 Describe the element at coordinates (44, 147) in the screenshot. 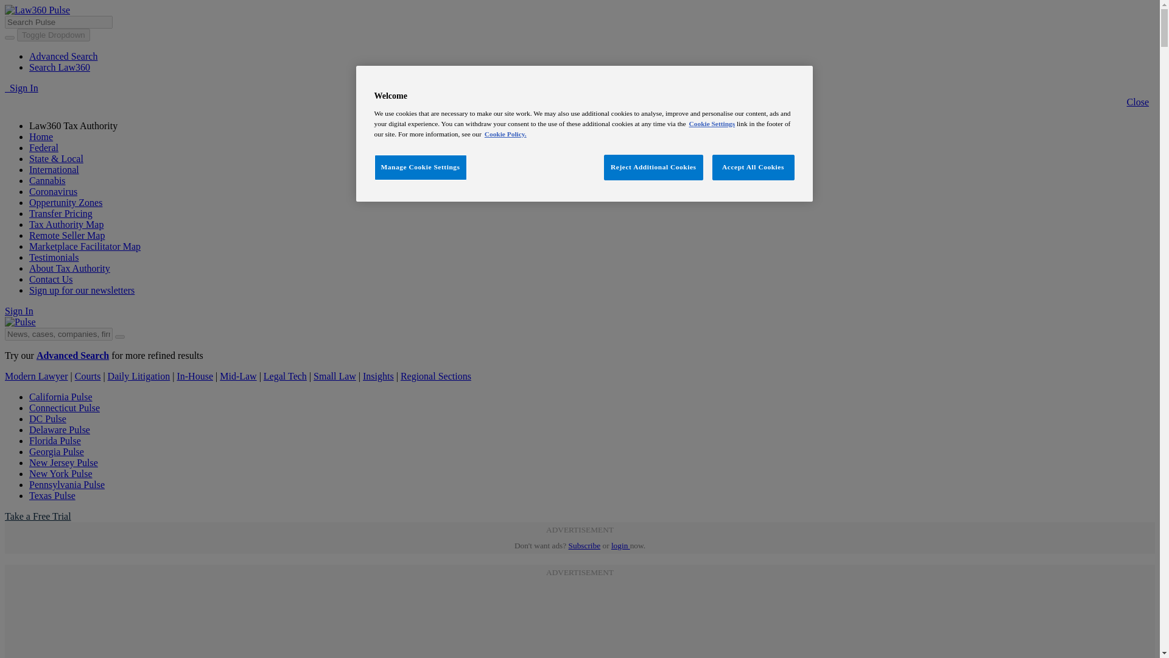

I see `Tax Authority Federal` at that location.